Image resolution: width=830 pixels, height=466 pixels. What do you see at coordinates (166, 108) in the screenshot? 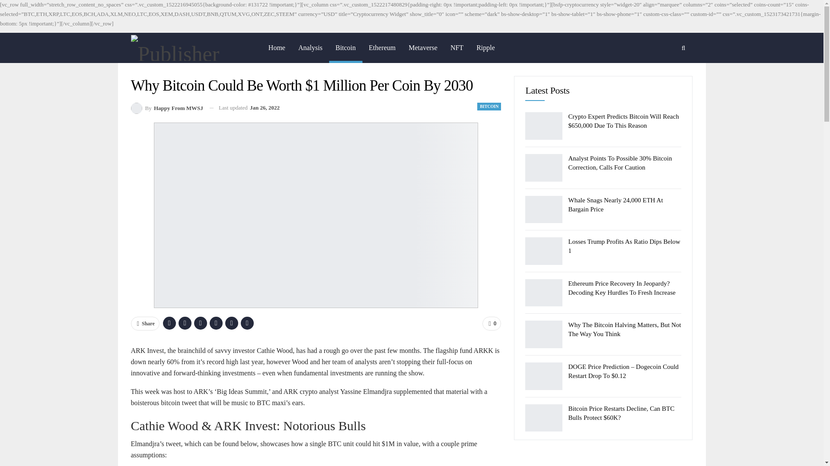
I see `Browse Author Articles` at bounding box center [166, 108].